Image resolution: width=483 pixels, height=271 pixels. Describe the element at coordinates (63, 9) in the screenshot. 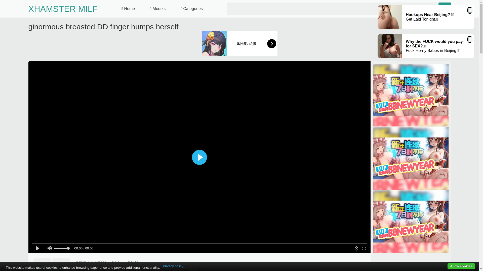

I see `XHAMSTER MILF` at that location.